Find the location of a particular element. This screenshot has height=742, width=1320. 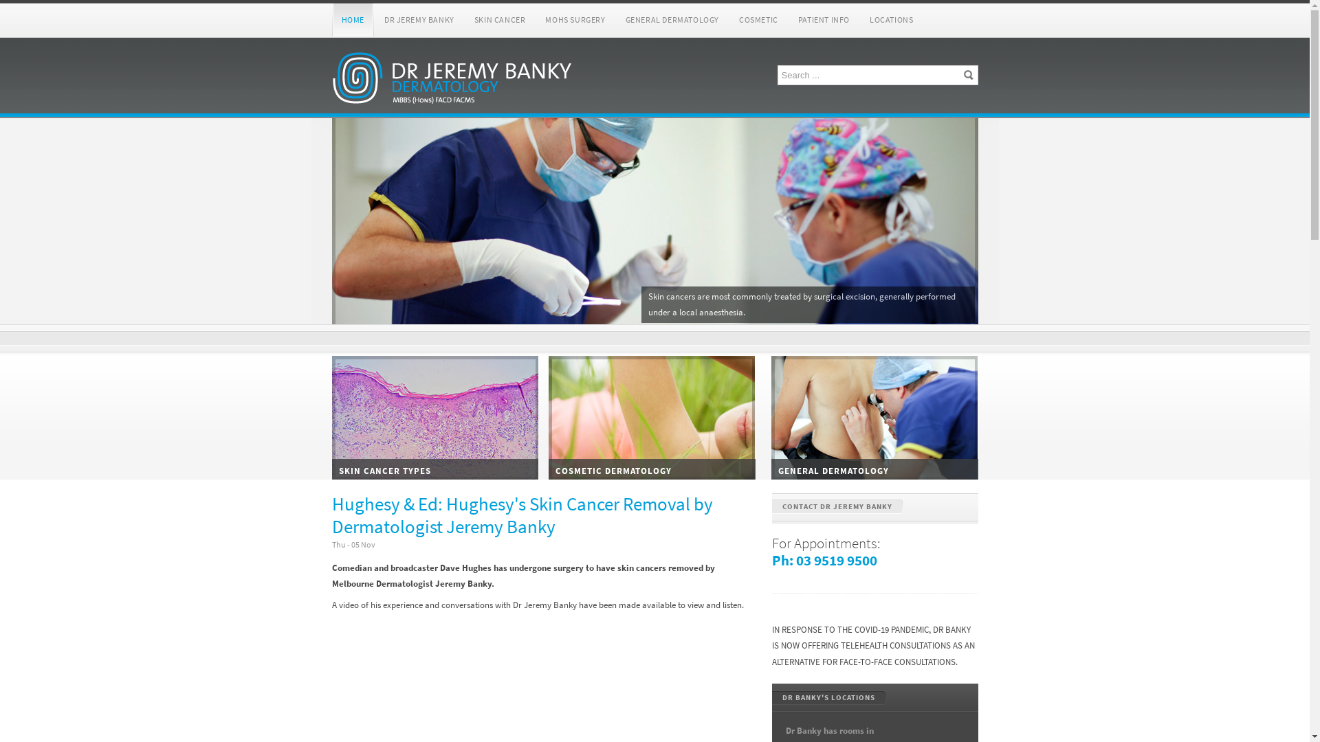

GENERAL DERMATOLOGY is located at coordinates (672, 21).